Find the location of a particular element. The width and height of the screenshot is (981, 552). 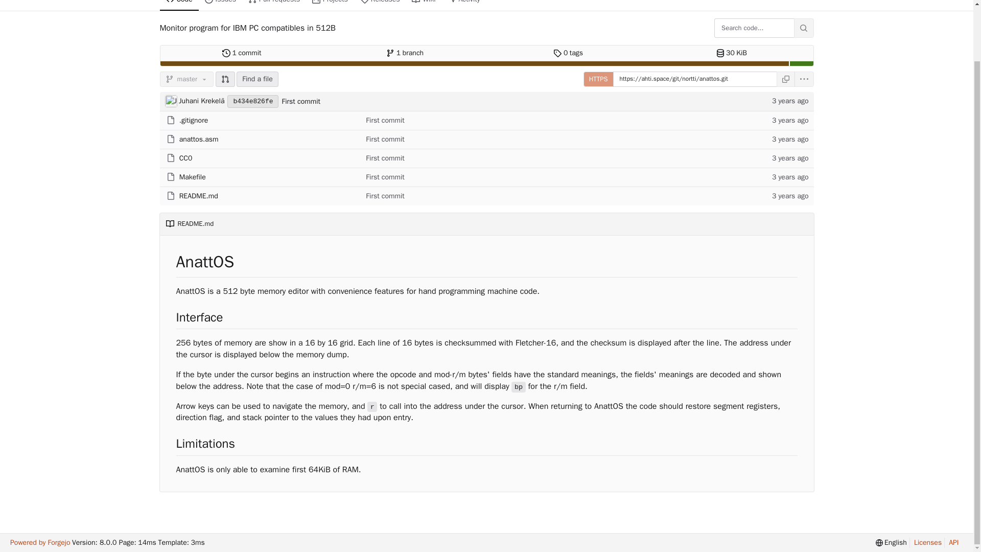

master is located at coordinates (194, 120).